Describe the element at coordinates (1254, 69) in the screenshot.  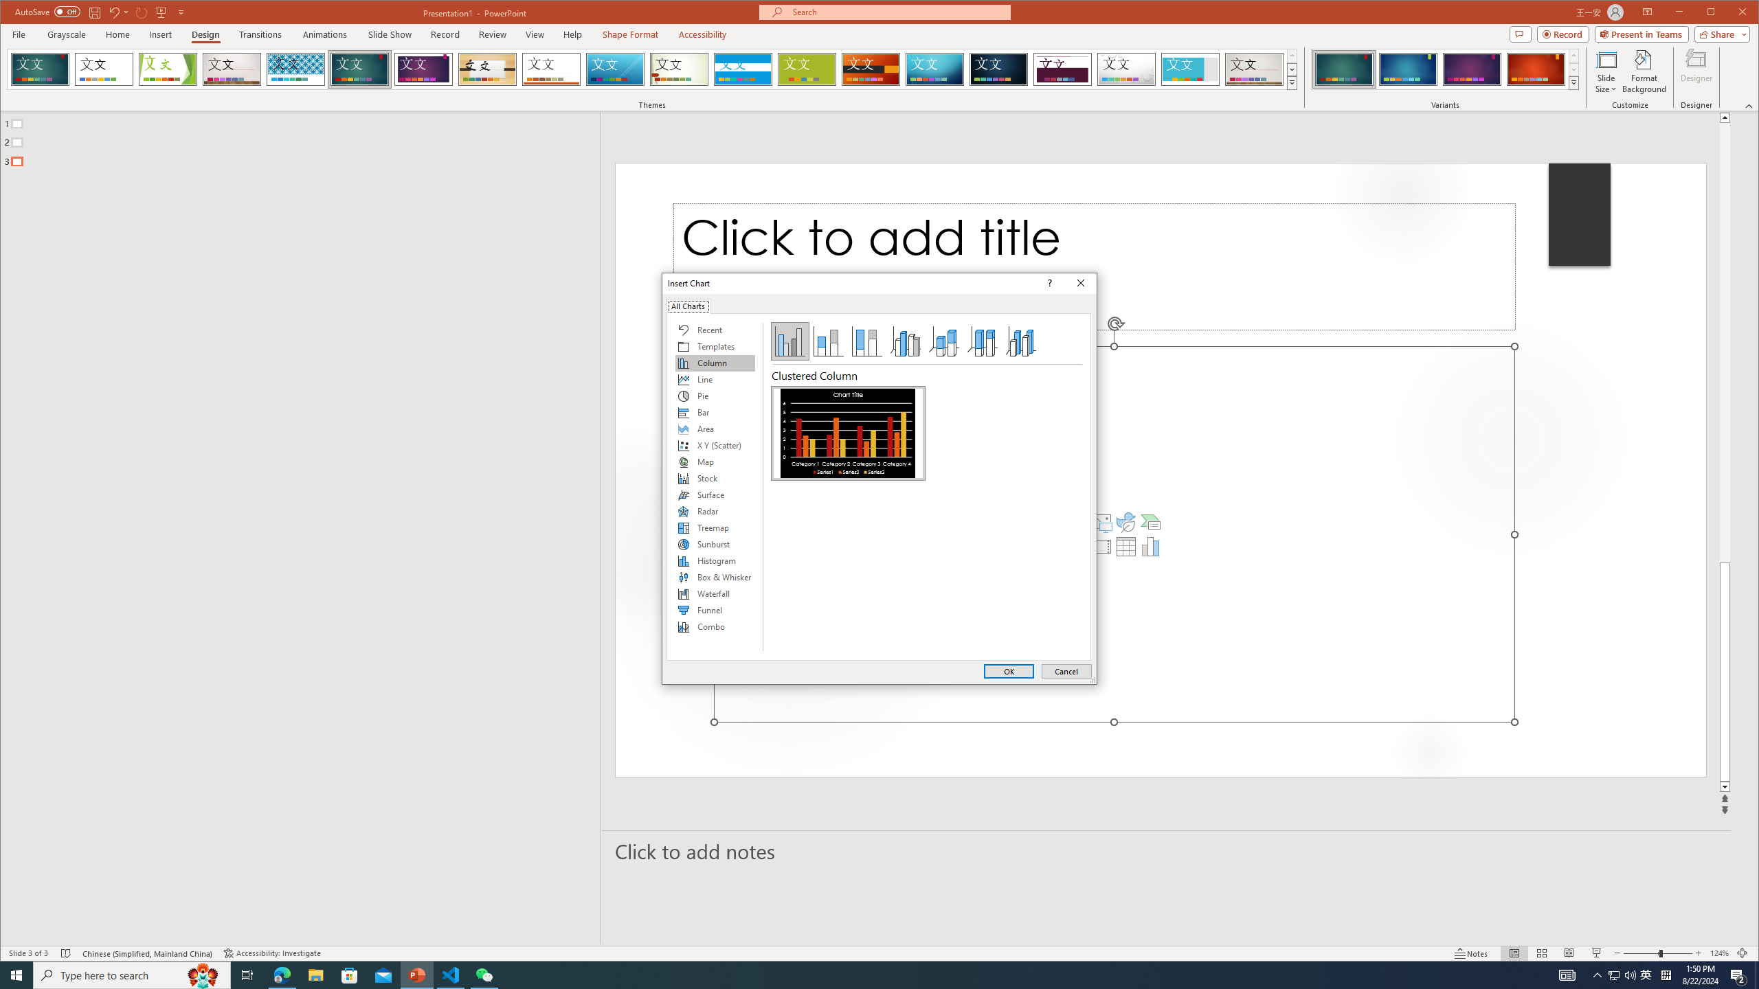
I see `Gallery` at that location.